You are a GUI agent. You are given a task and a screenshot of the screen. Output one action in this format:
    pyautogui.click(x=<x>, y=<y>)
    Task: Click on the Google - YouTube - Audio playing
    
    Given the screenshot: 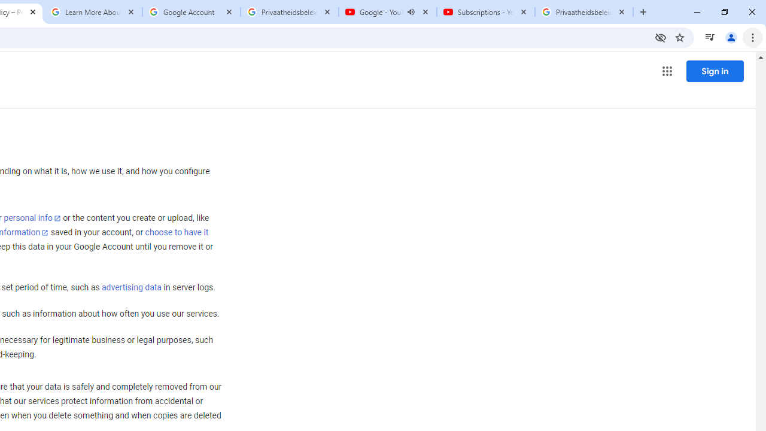 What is the action you would take?
    pyautogui.click(x=387, y=12)
    